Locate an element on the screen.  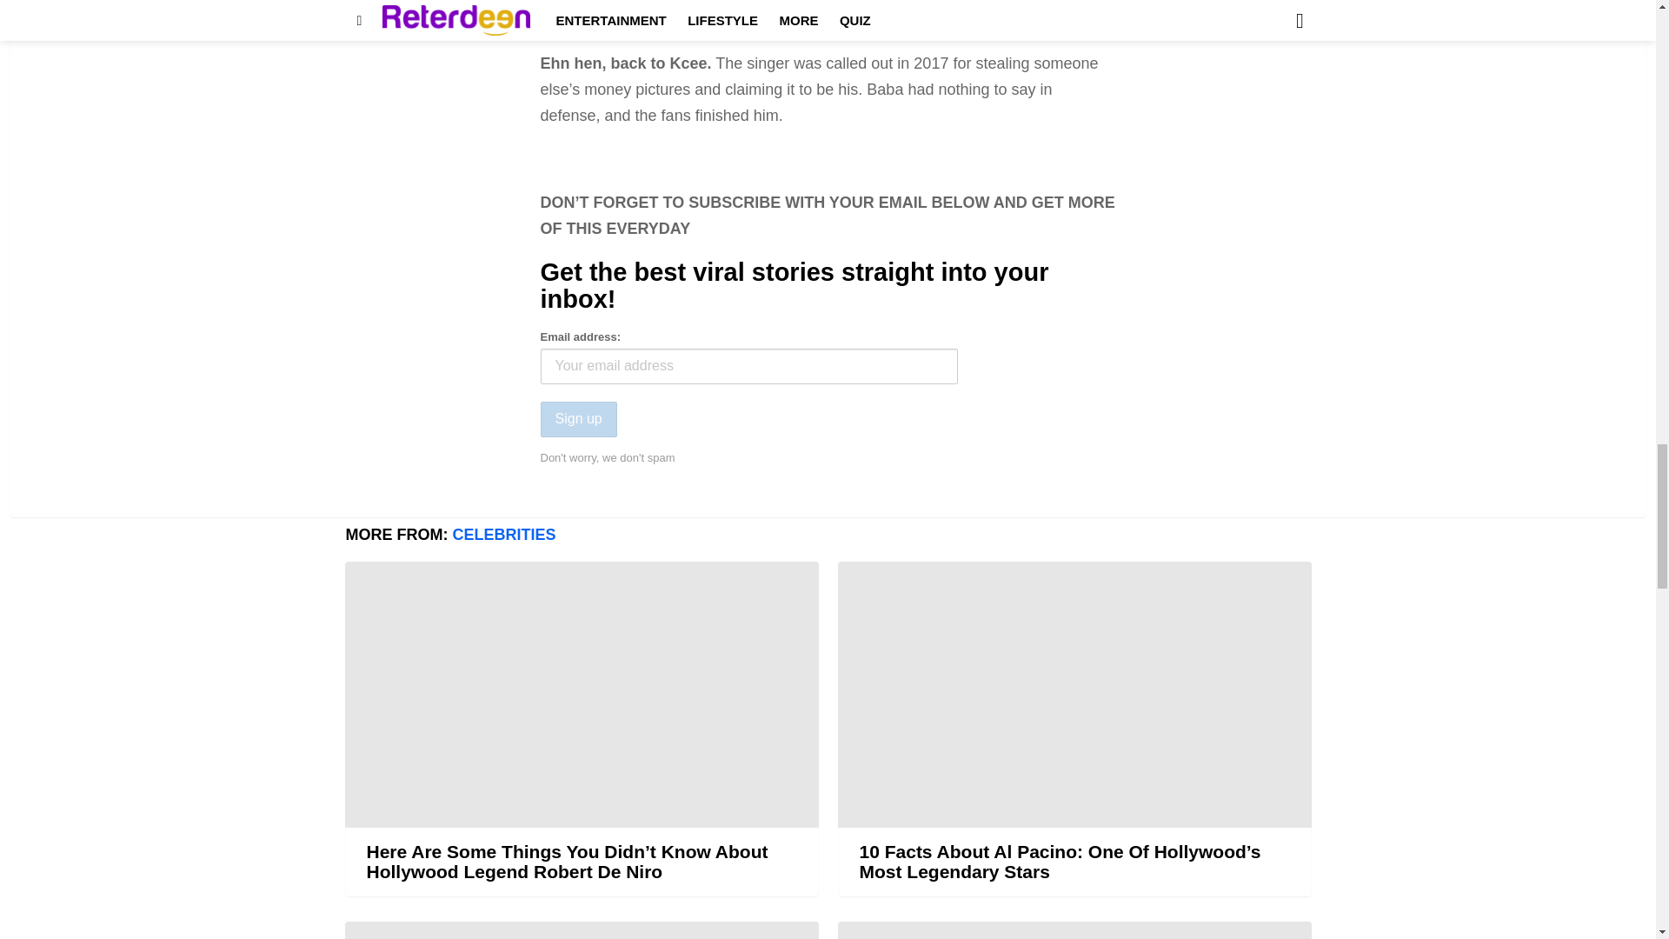
Sign up is located at coordinates (579, 419).